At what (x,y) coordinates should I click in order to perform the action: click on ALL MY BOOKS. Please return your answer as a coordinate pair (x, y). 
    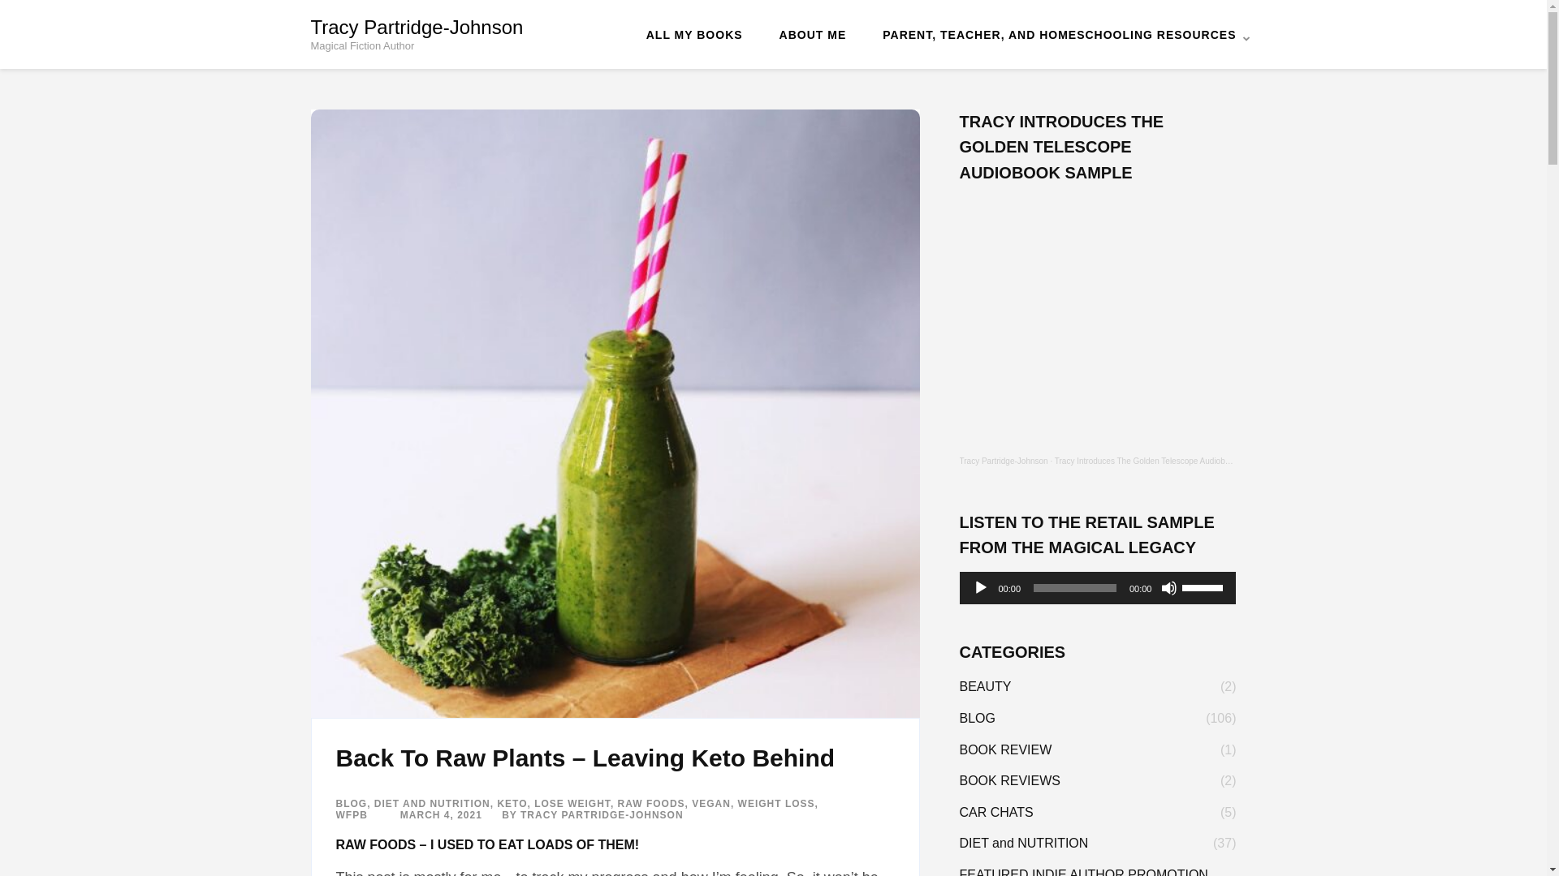
    Looking at the image, I should click on (695, 33).